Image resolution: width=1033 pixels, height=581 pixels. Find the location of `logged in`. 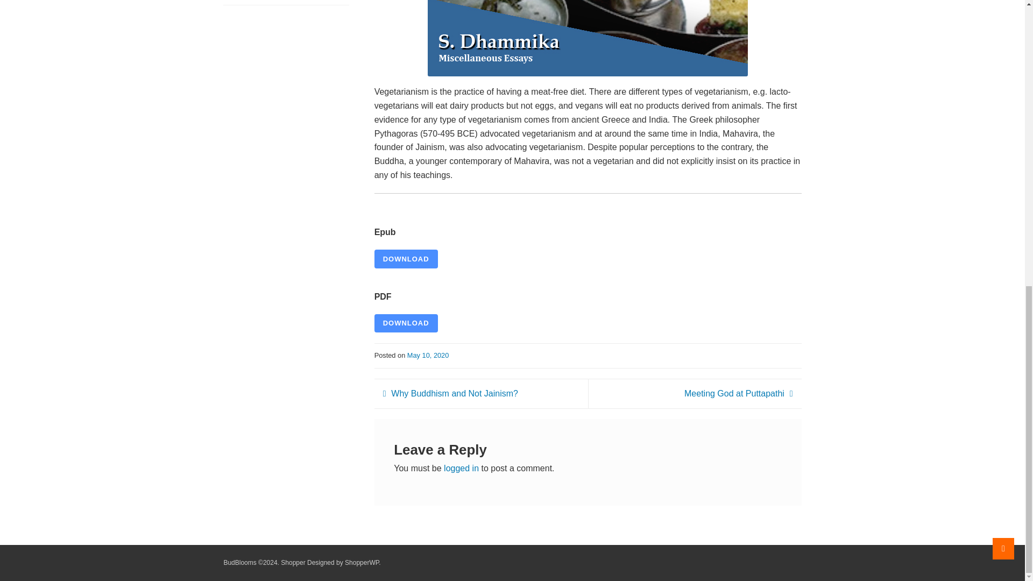

logged in is located at coordinates (462, 468).